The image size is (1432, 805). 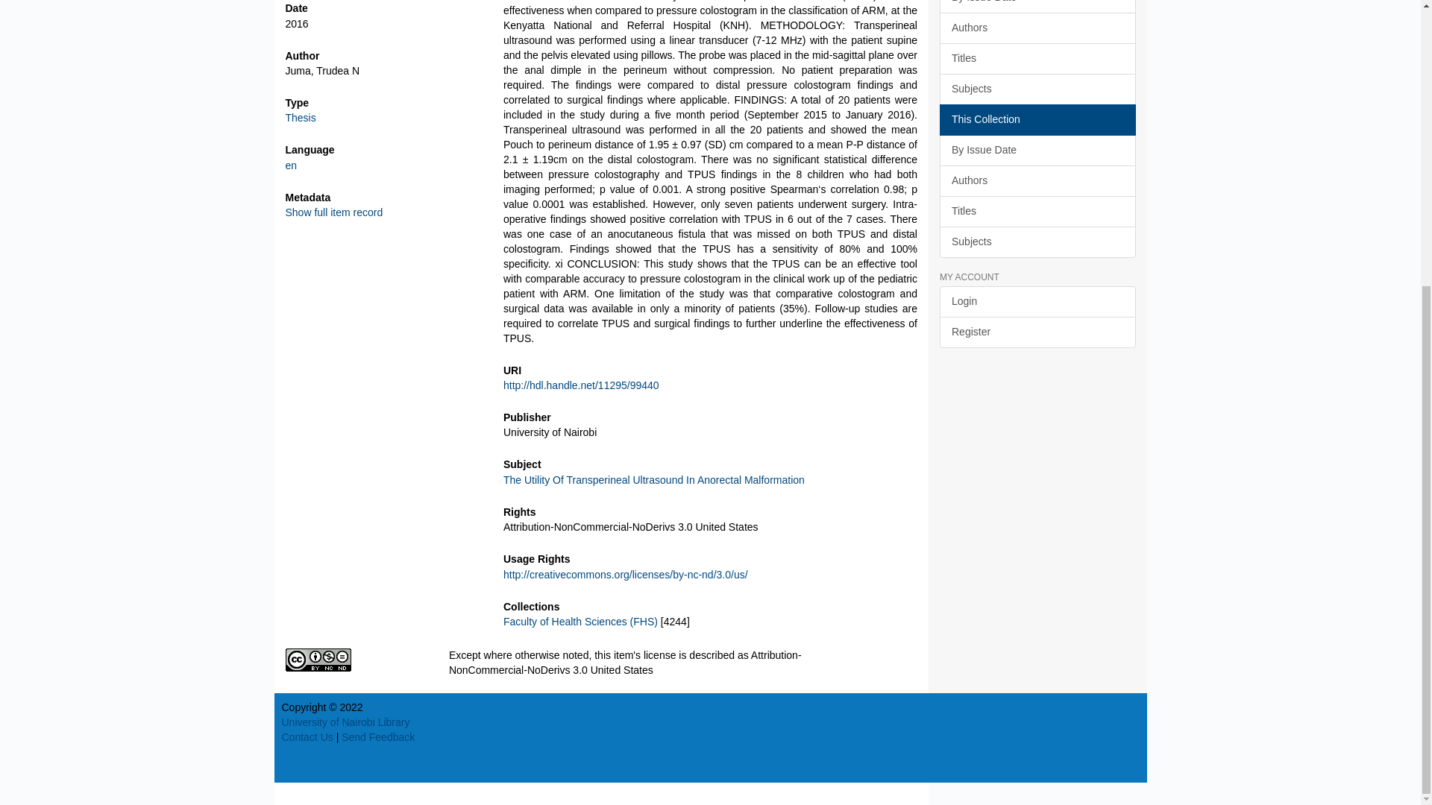 I want to click on By Issue Date, so click(x=1037, y=7).